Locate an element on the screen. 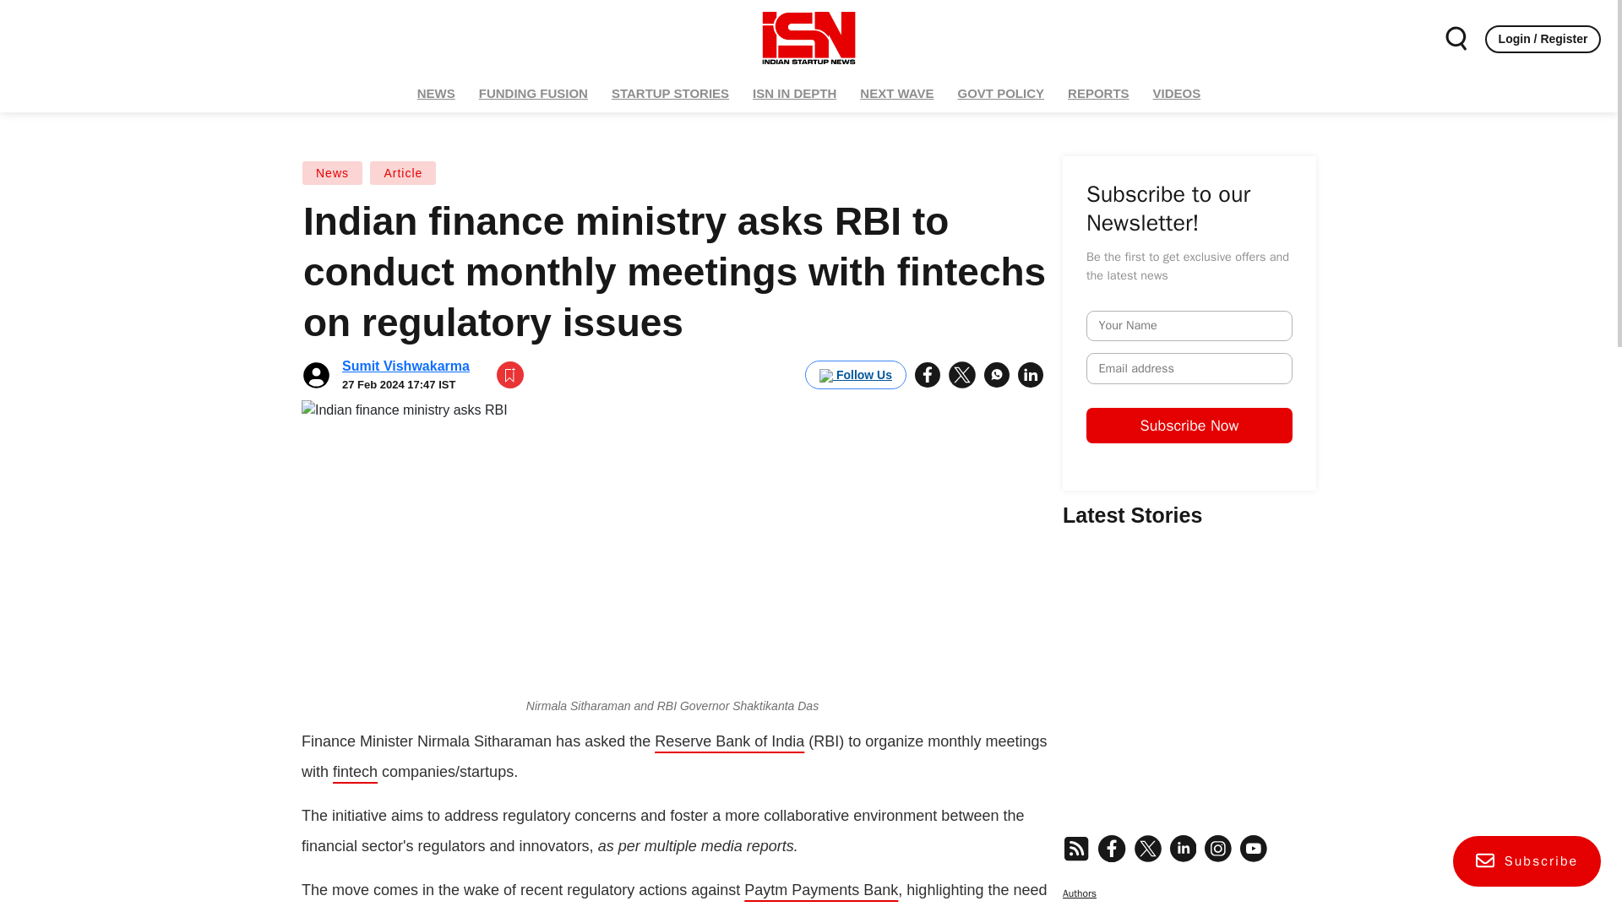  Sumit Vishwakarma is located at coordinates (405, 366).